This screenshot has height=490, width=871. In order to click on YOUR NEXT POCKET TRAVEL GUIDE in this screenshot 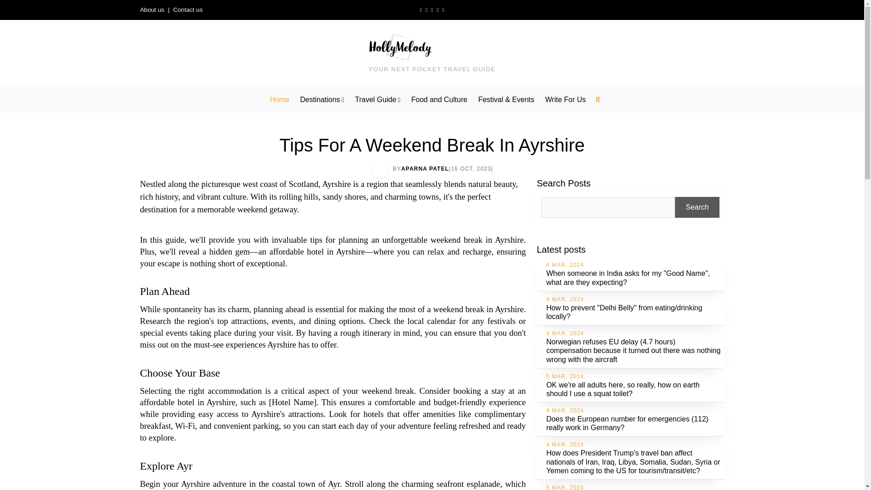, I will do `click(432, 54)`.